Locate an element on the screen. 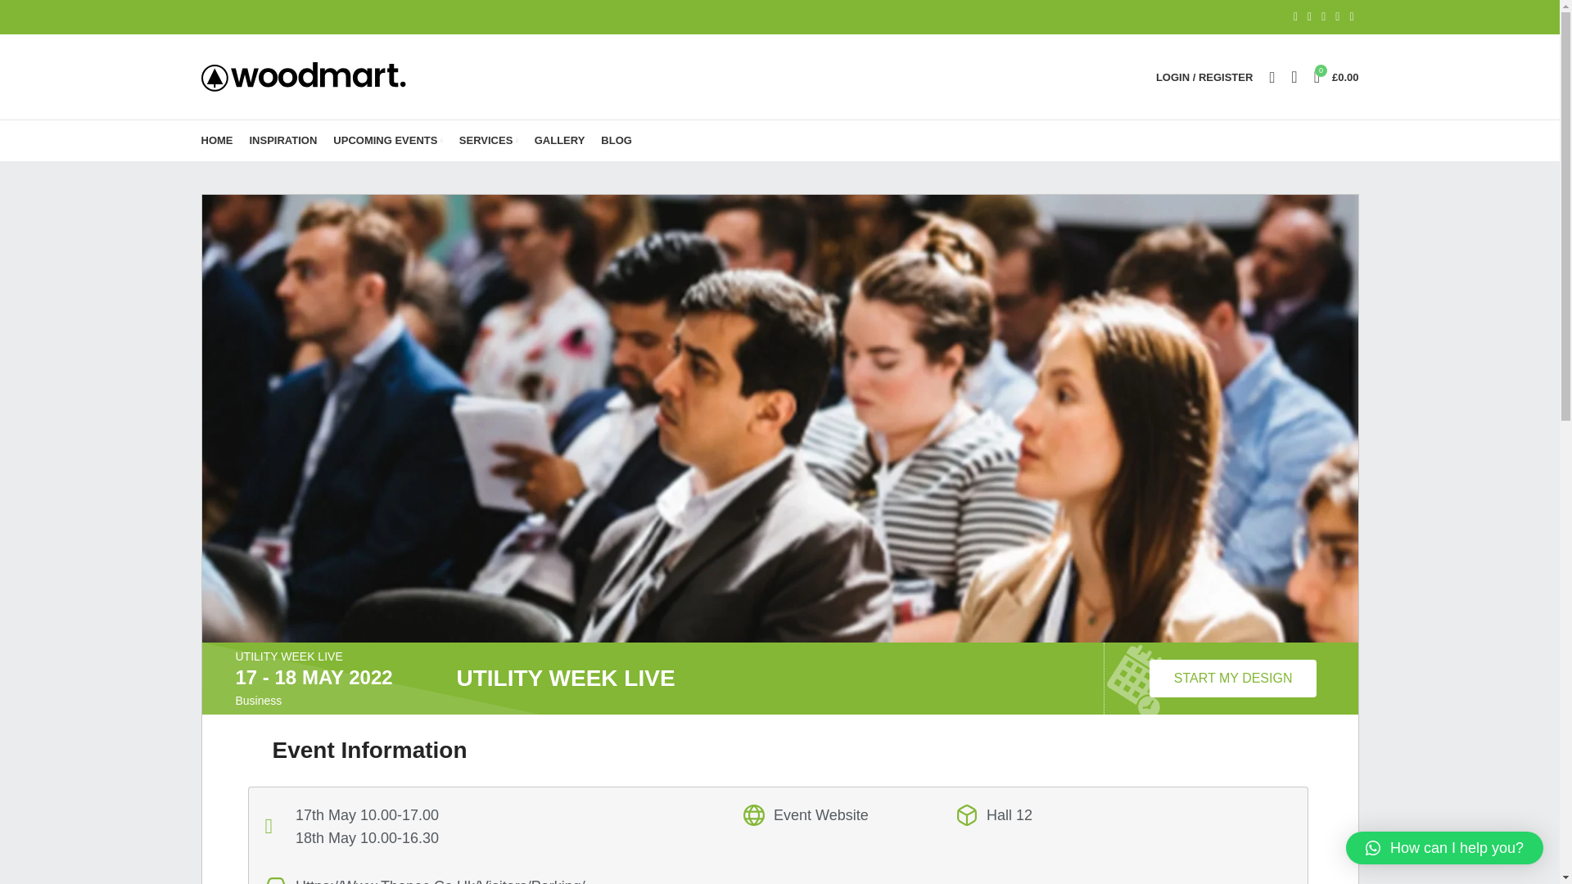  Shopping cart is located at coordinates (1336, 77).